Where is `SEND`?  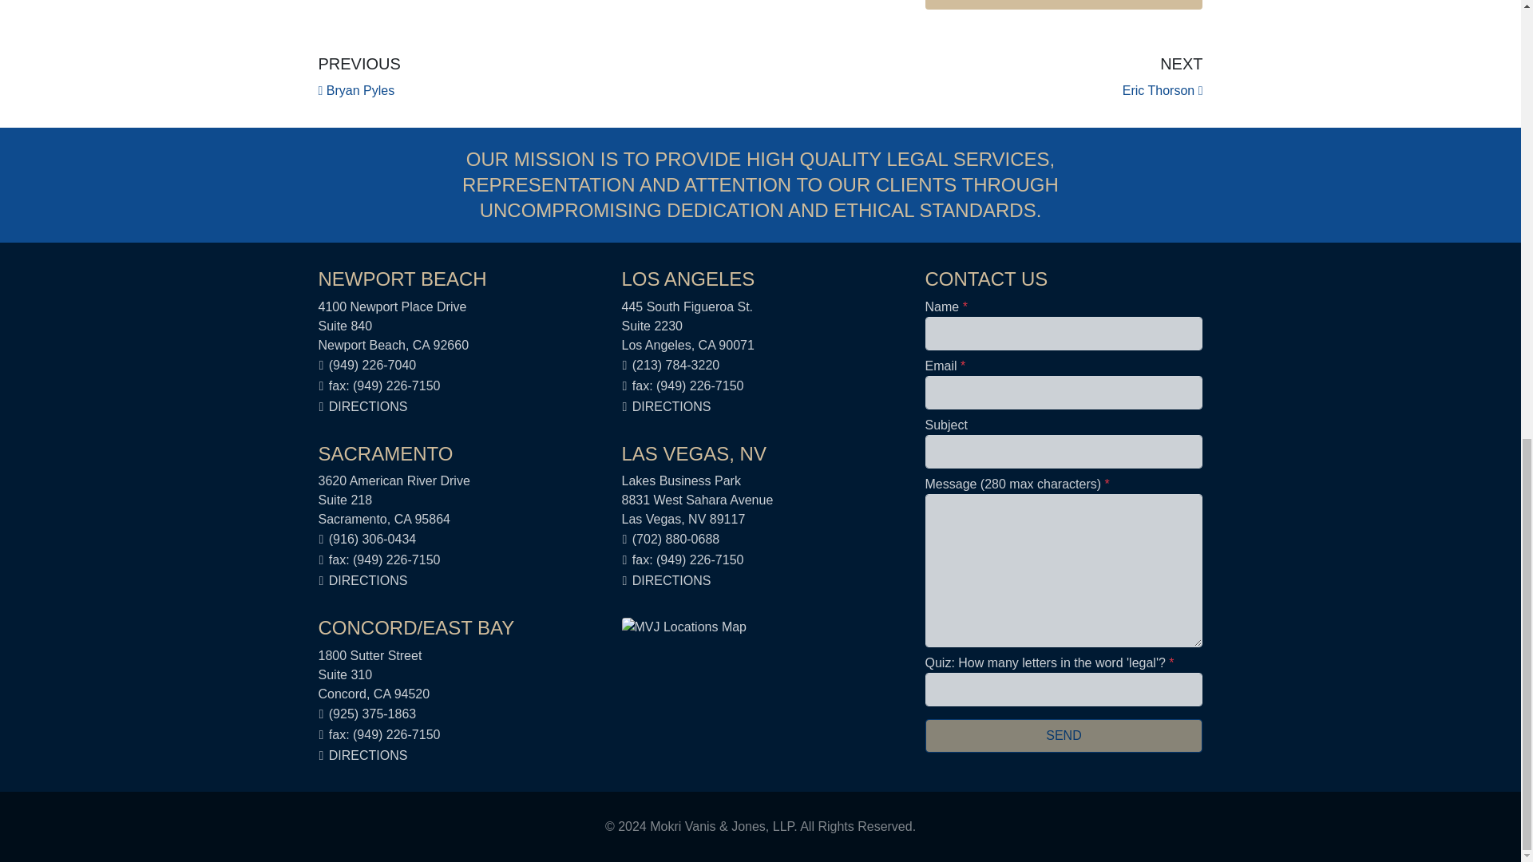
SEND is located at coordinates (368, 580).